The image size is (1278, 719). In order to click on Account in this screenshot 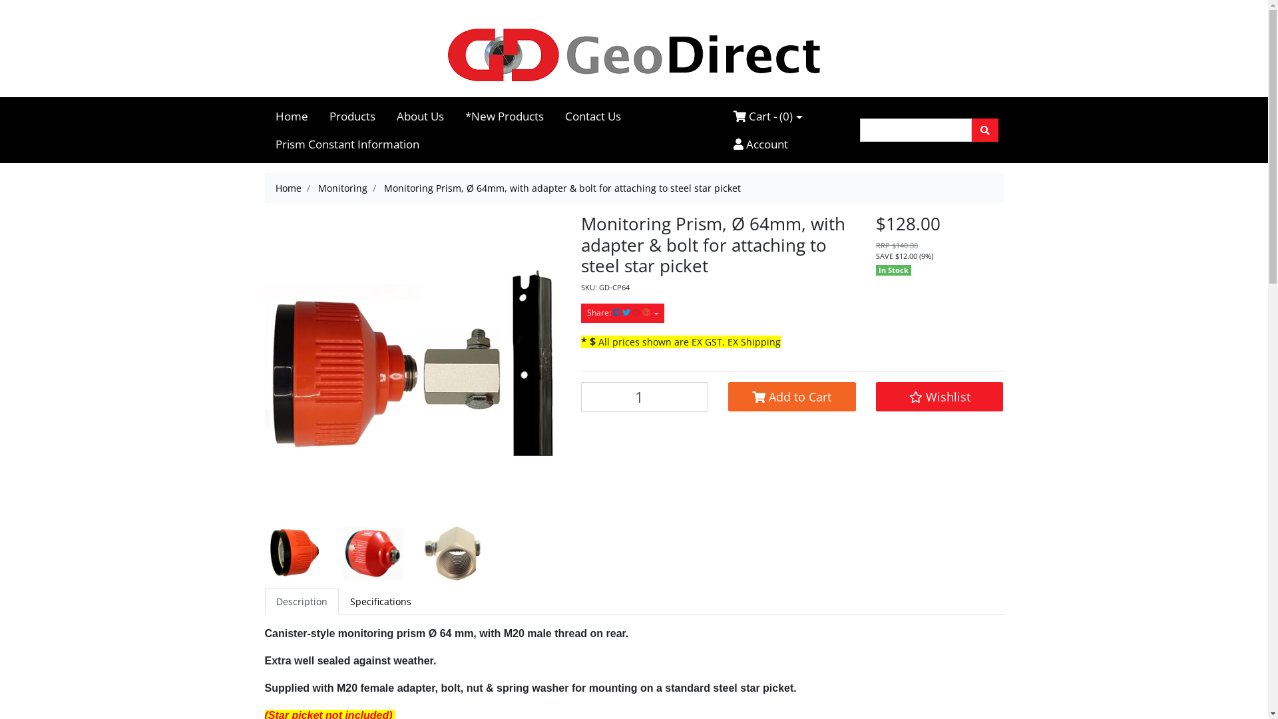, I will do `click(761, 144)`.